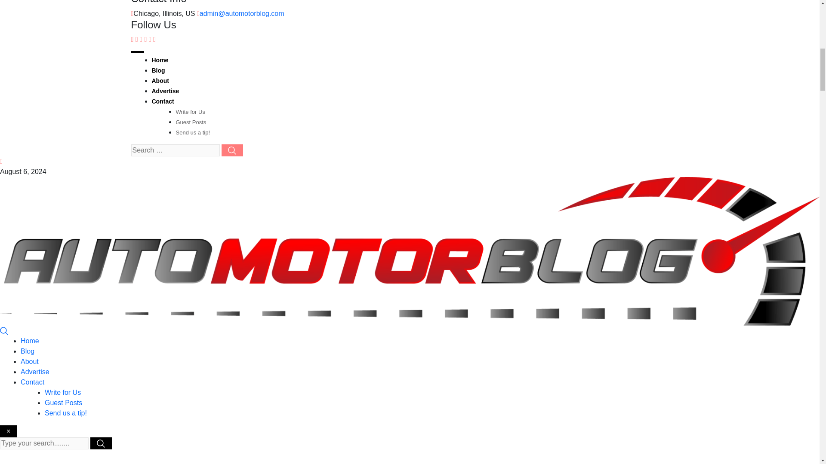 The height and width of the screenshot is (464, 826). What do you see at coordinates (160, 81) in the screenshot?
I see `About` at bounding box center [160, 81].